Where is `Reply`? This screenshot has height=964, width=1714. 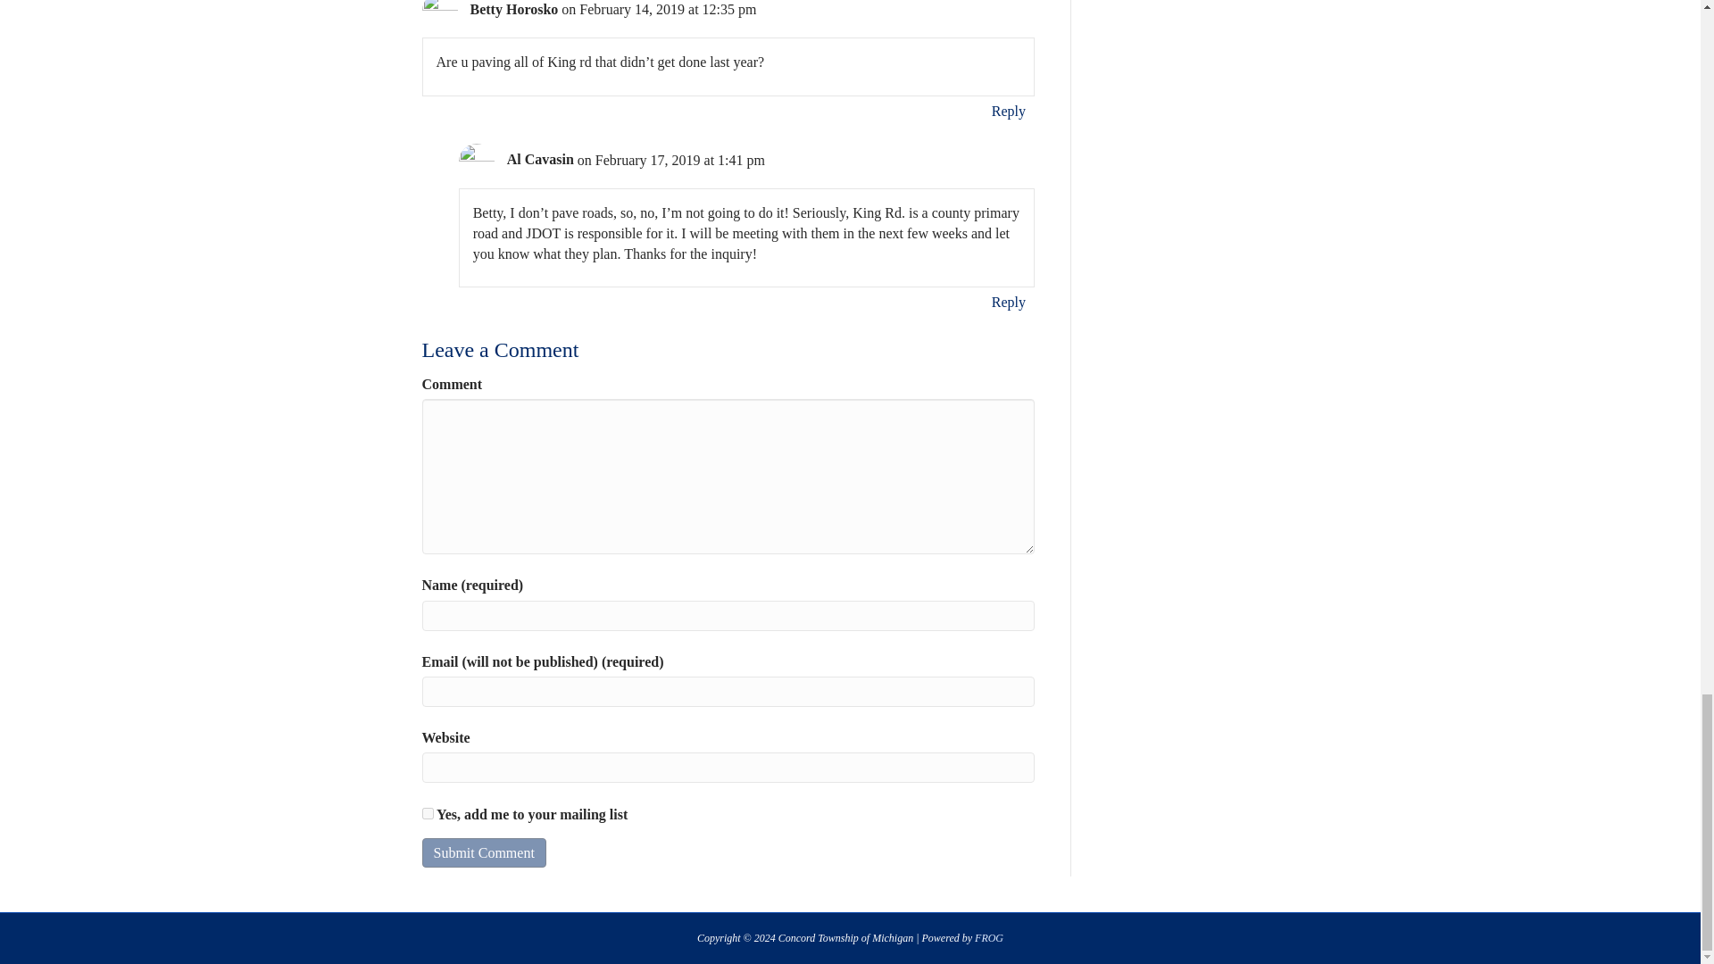 Reply is located at coordinates (1008, 302).